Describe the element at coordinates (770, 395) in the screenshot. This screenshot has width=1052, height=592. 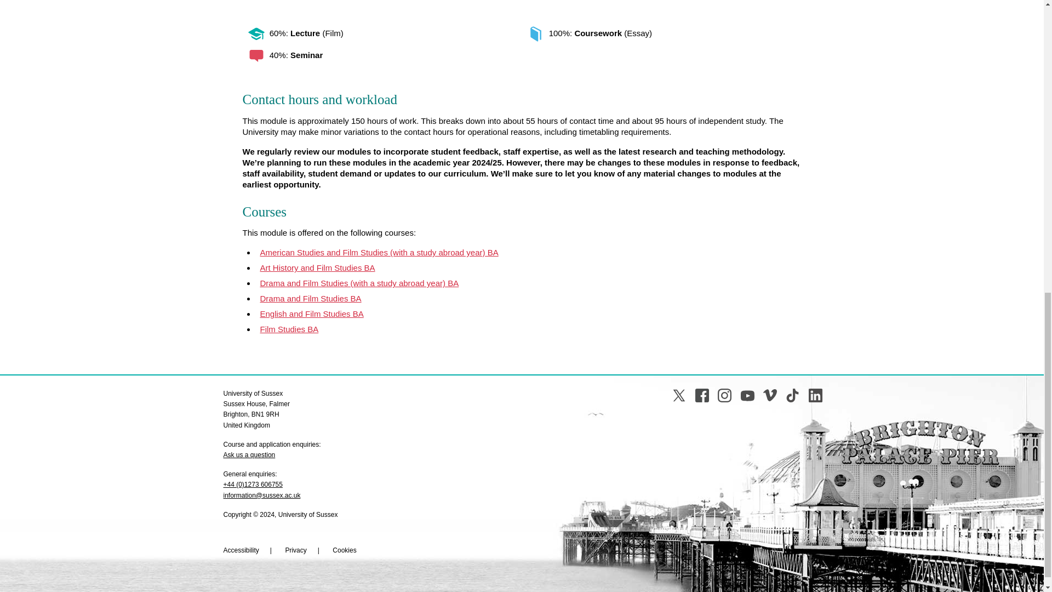
I see `Vimeo` at that location.